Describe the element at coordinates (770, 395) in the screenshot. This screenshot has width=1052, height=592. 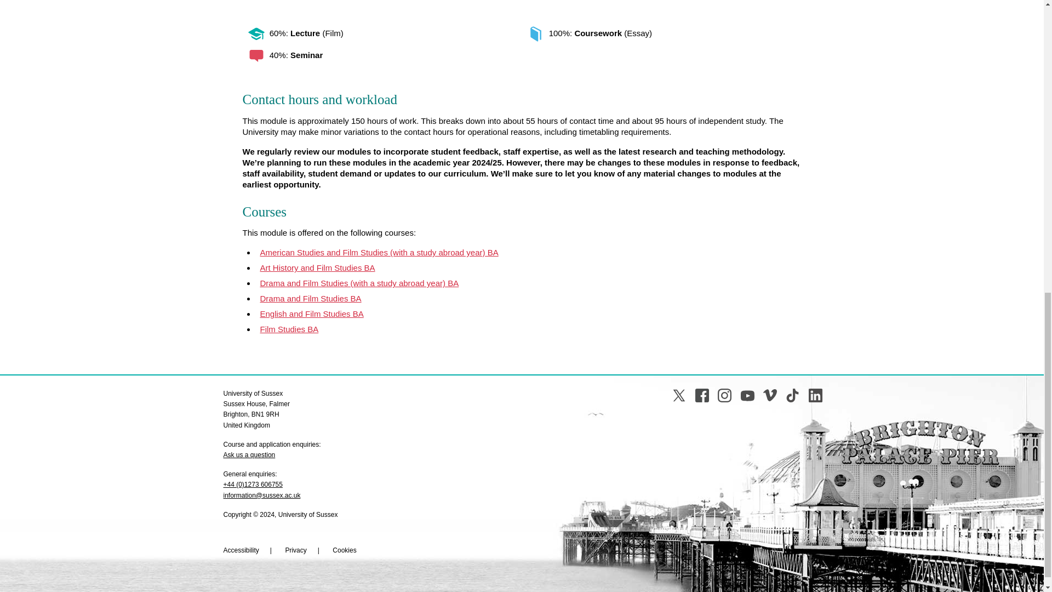
I see `Vimeo` at that location.